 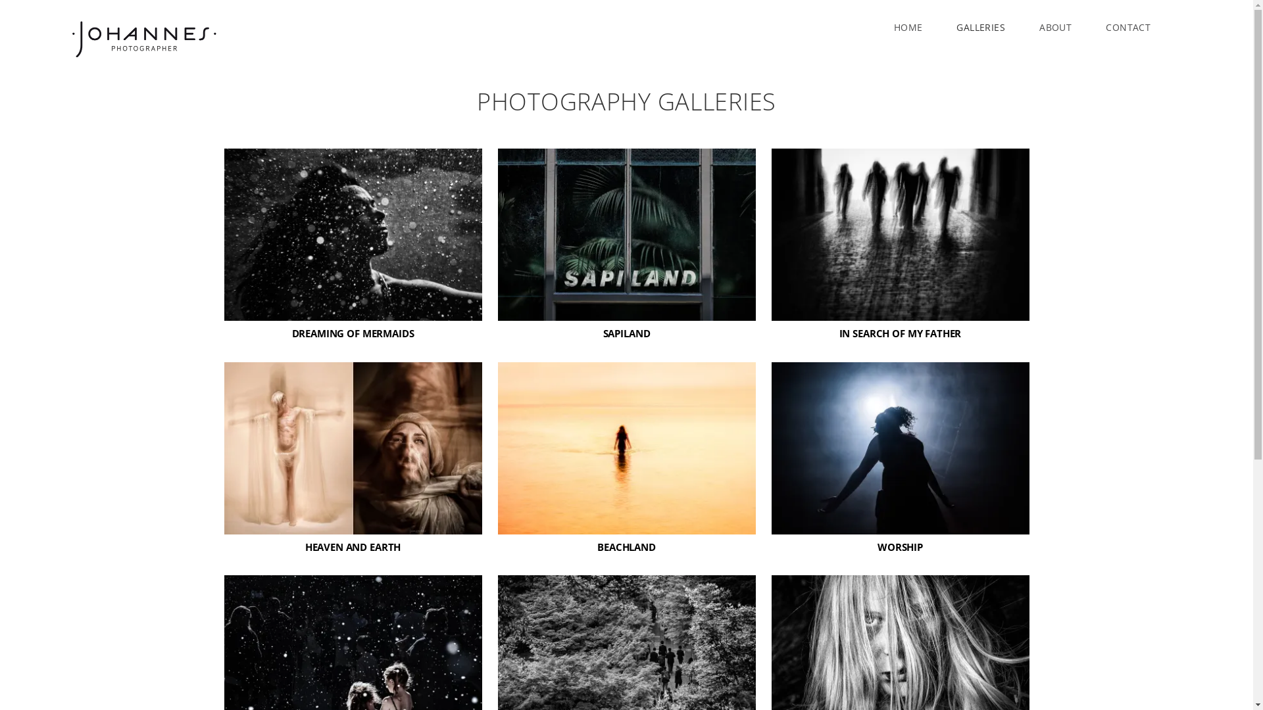 I want to click on BEACHLAND, so click(x=626, y=547).